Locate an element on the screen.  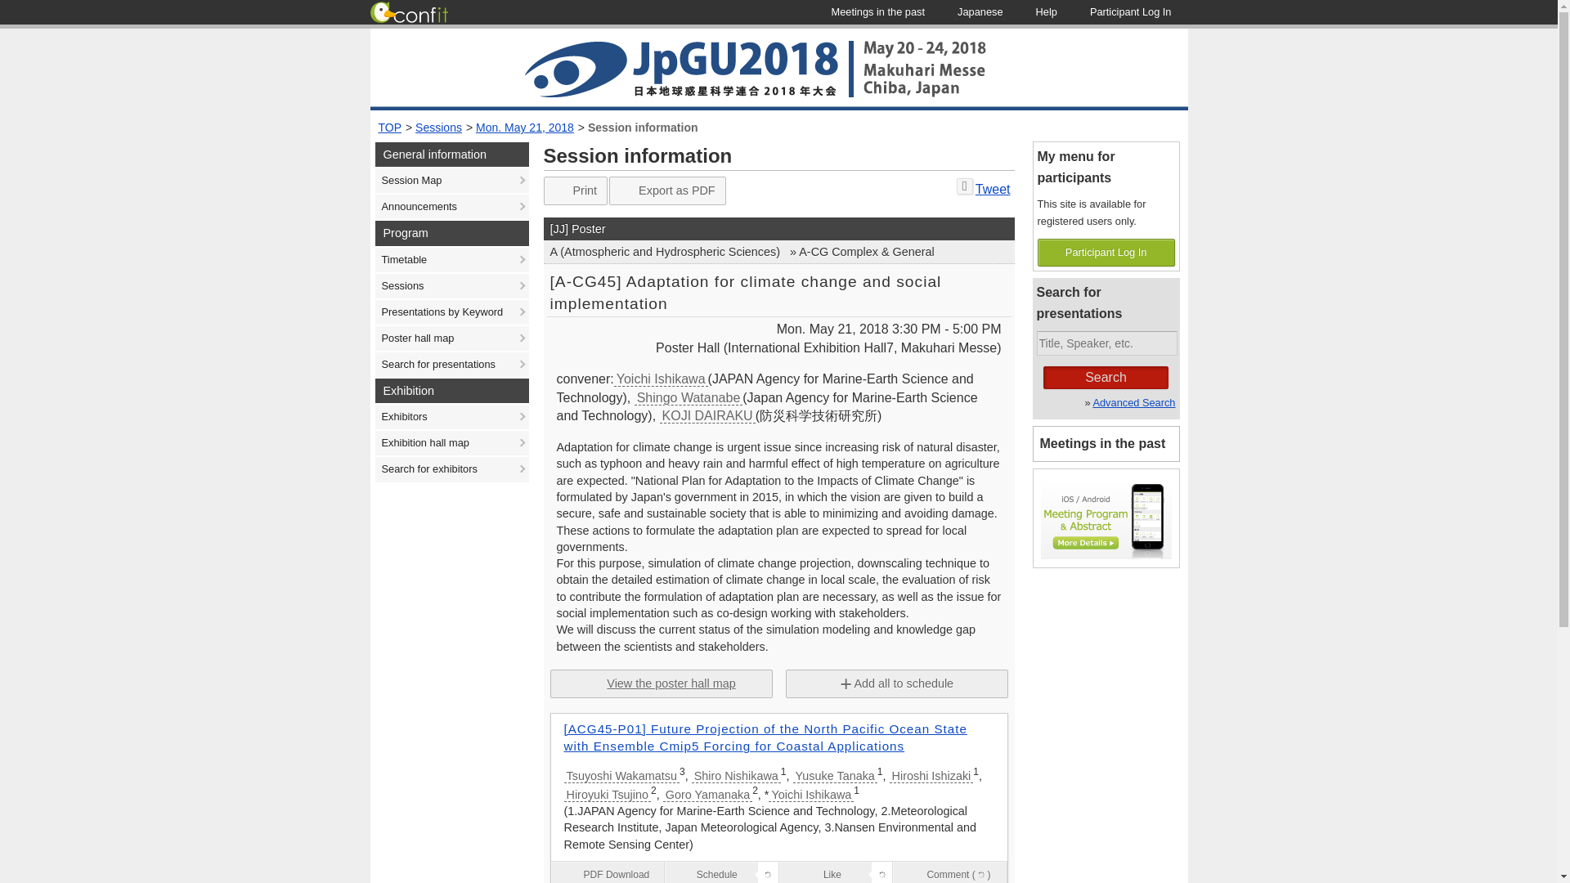
Shiro Nishikawa is located at coordinates (736, 775).